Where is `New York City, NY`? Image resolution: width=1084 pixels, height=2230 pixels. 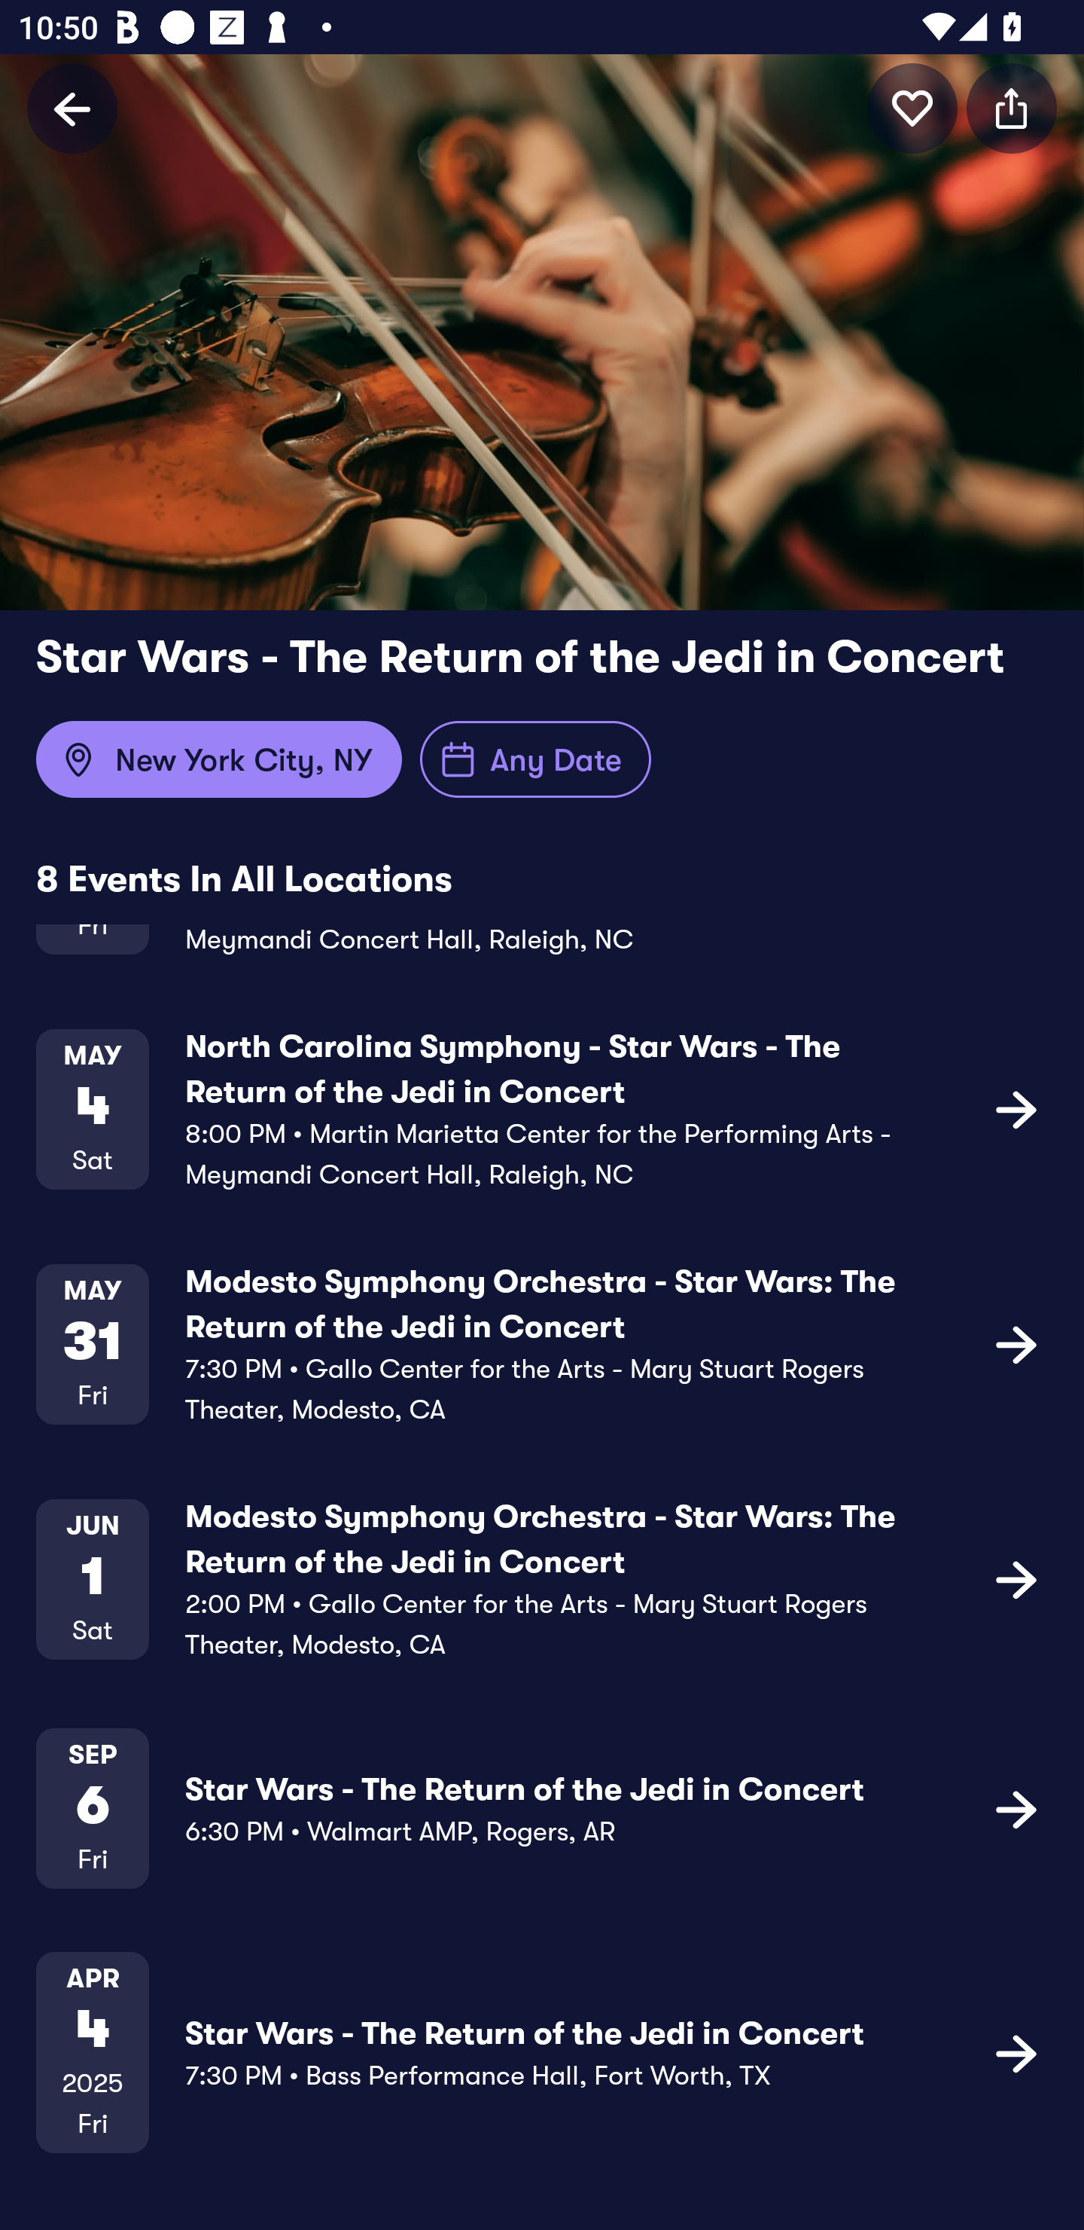
New York City, NY is located at coordinates (218, 759).